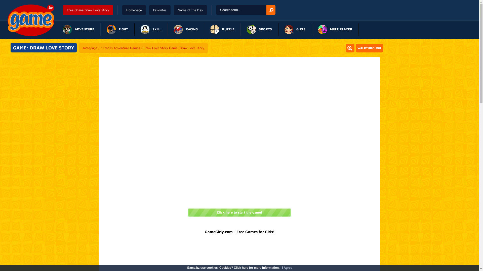 This screenshot has height=271, width=483. What do you see at coordinates (239, 232) in the screenshot?
I see `GameGirly.com - Free Games for Girls!` at bounding box center [239, 232].